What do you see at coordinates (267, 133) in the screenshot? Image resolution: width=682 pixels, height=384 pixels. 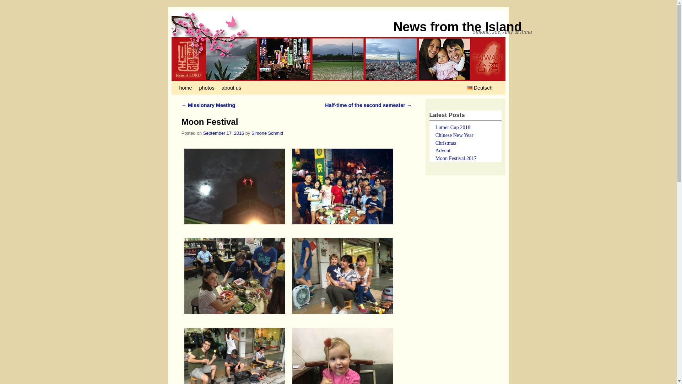 I see `Simone Schmid` at bounding box center [267, 133].